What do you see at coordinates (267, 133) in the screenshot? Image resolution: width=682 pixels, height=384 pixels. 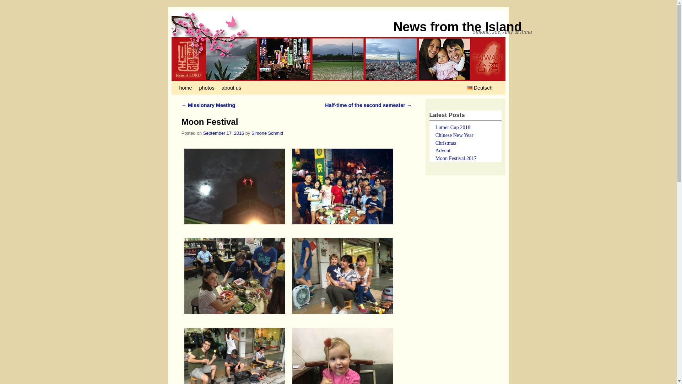 I see `Simone Schmid` at bounding box center [267, 133].